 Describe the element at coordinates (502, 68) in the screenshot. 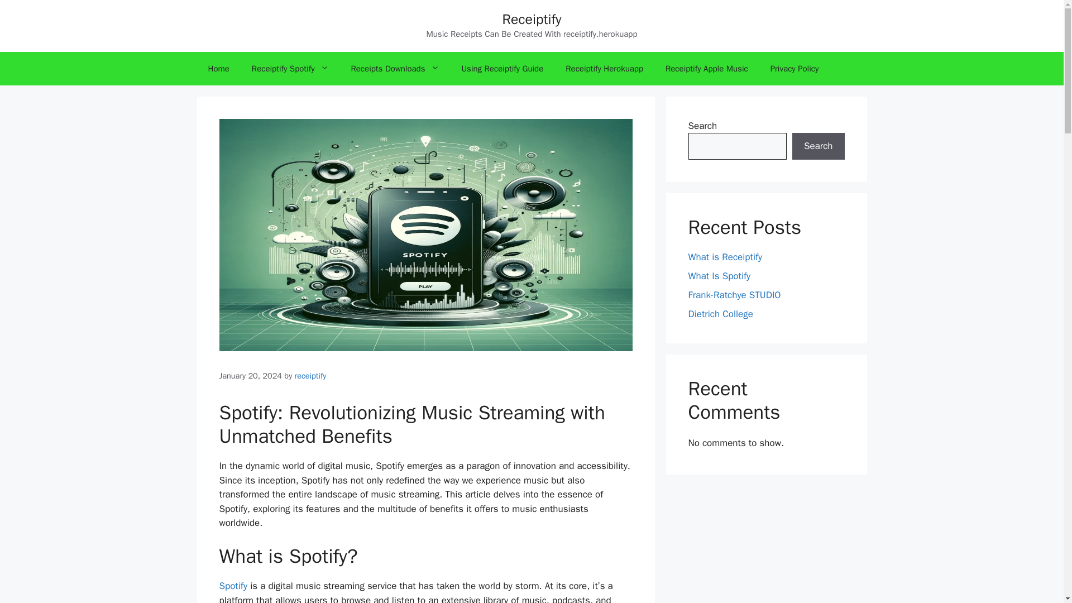

I see `Using Receiptify Guide` at that location.